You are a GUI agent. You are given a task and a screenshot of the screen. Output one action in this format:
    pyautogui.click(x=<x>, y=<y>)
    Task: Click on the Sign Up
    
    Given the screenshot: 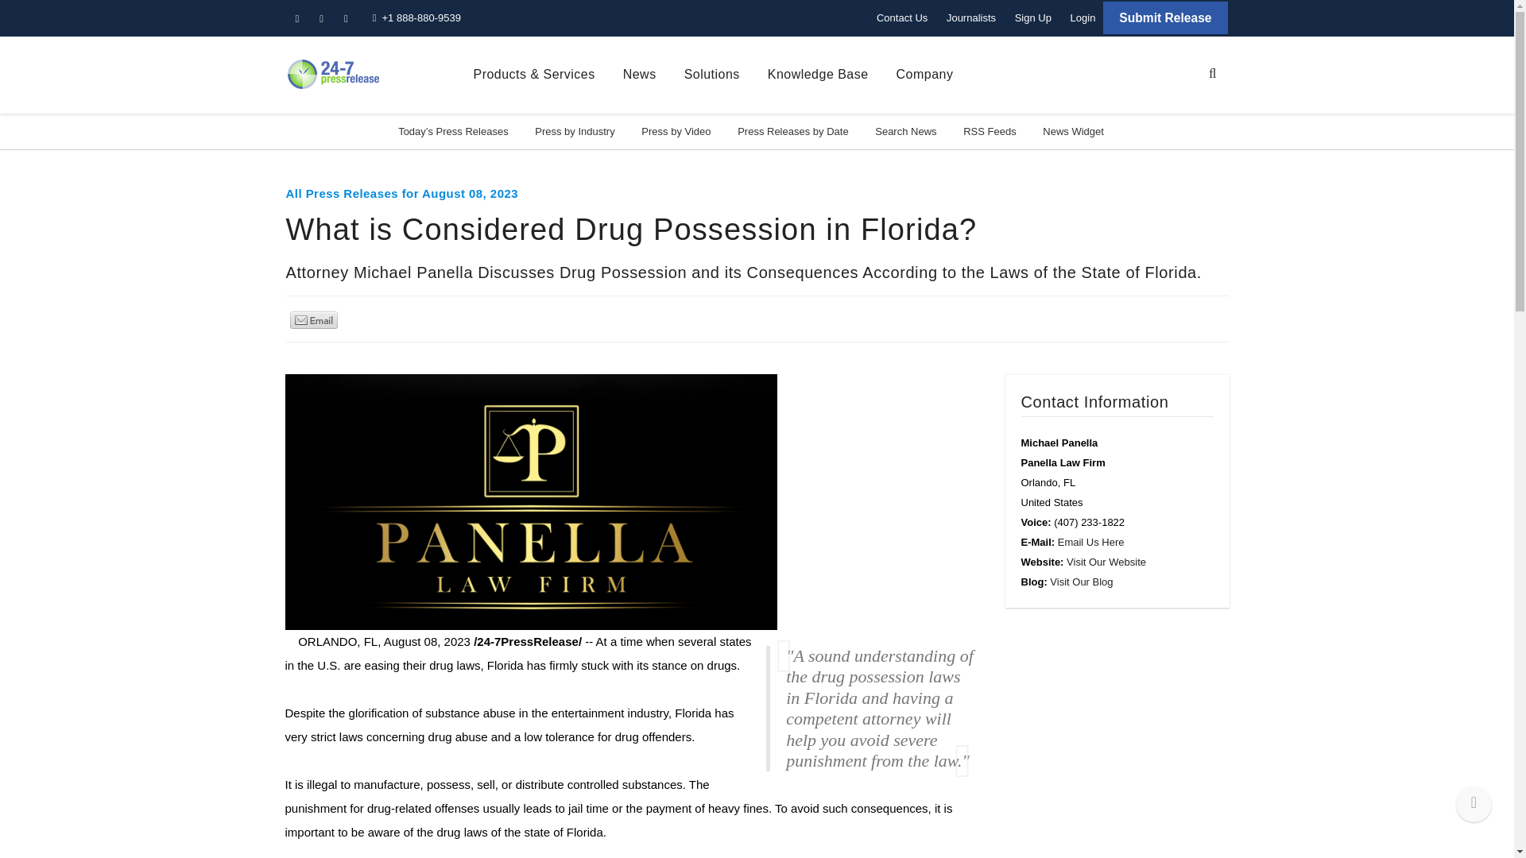 What is the action you would take?
    pyautogui.click(x=1033, y=17)
    